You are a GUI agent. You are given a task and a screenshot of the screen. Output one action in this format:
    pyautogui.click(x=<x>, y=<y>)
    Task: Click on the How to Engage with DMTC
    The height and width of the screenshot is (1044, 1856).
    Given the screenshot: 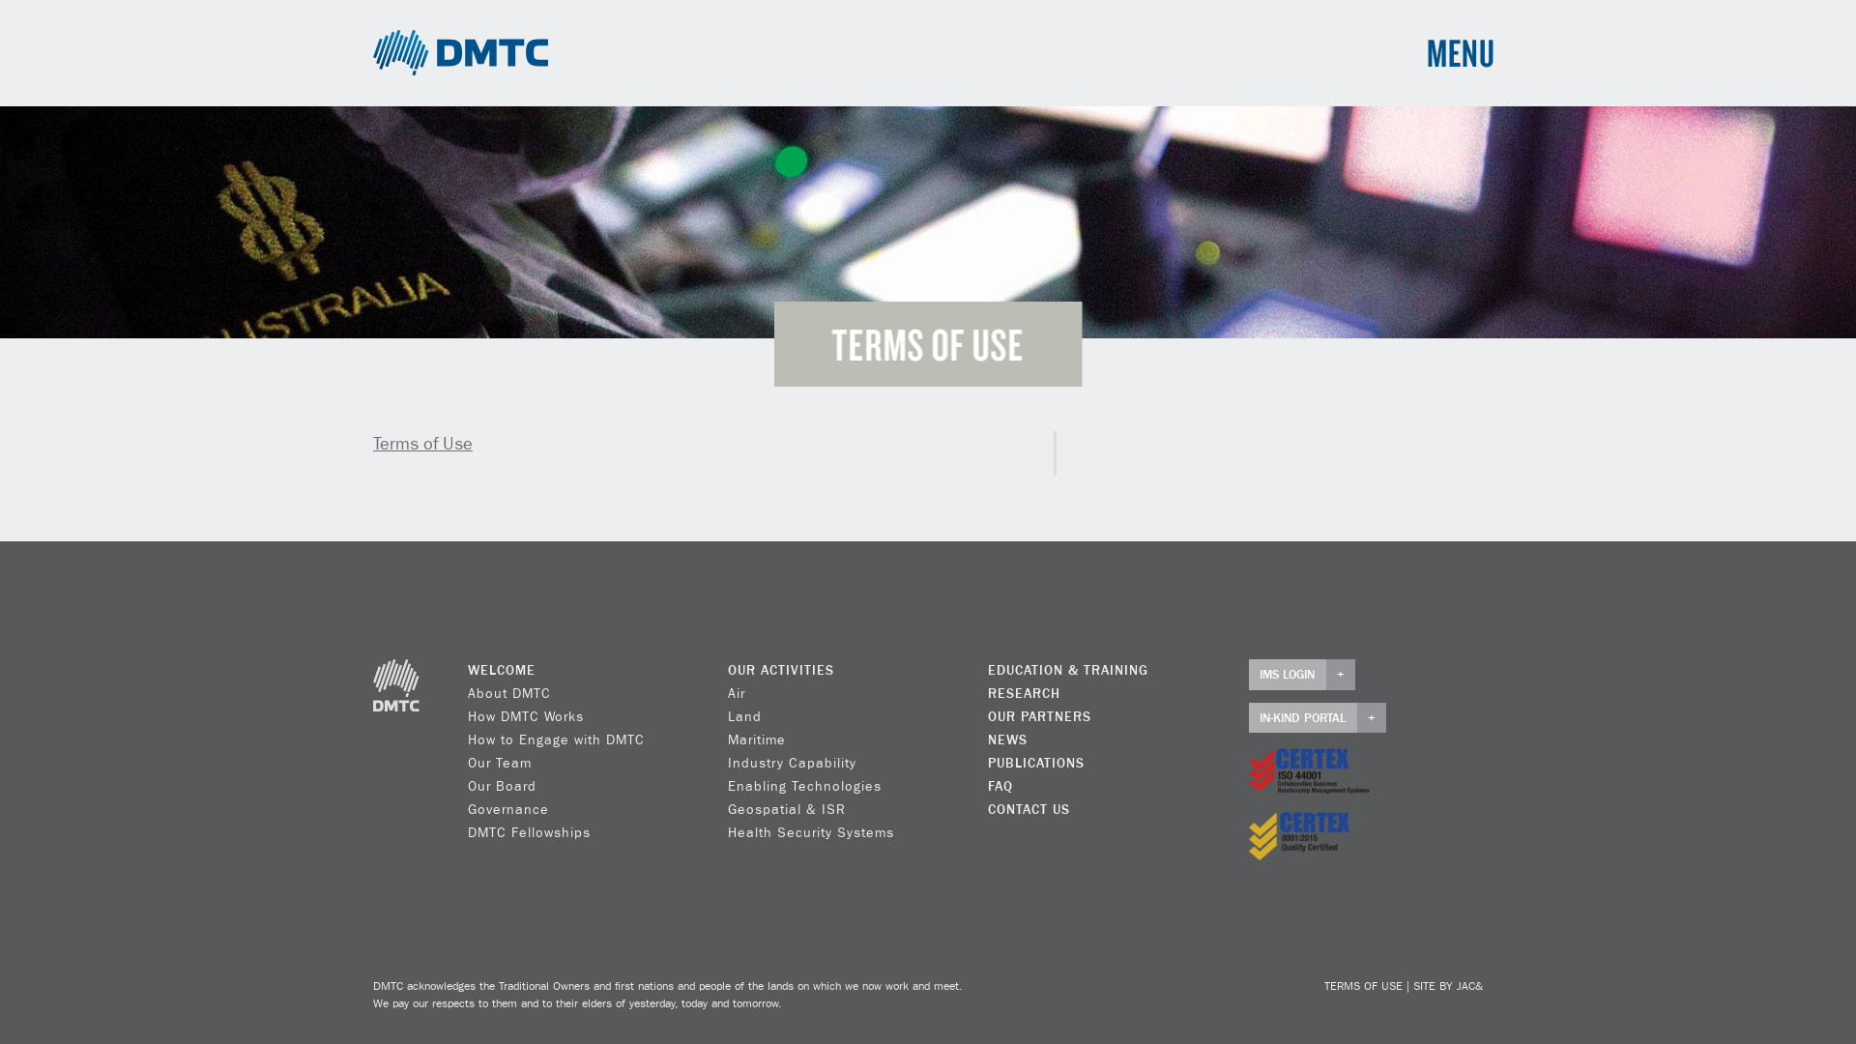 What is the action you would take?
    pyautogui.click(x=557, y=740)
    